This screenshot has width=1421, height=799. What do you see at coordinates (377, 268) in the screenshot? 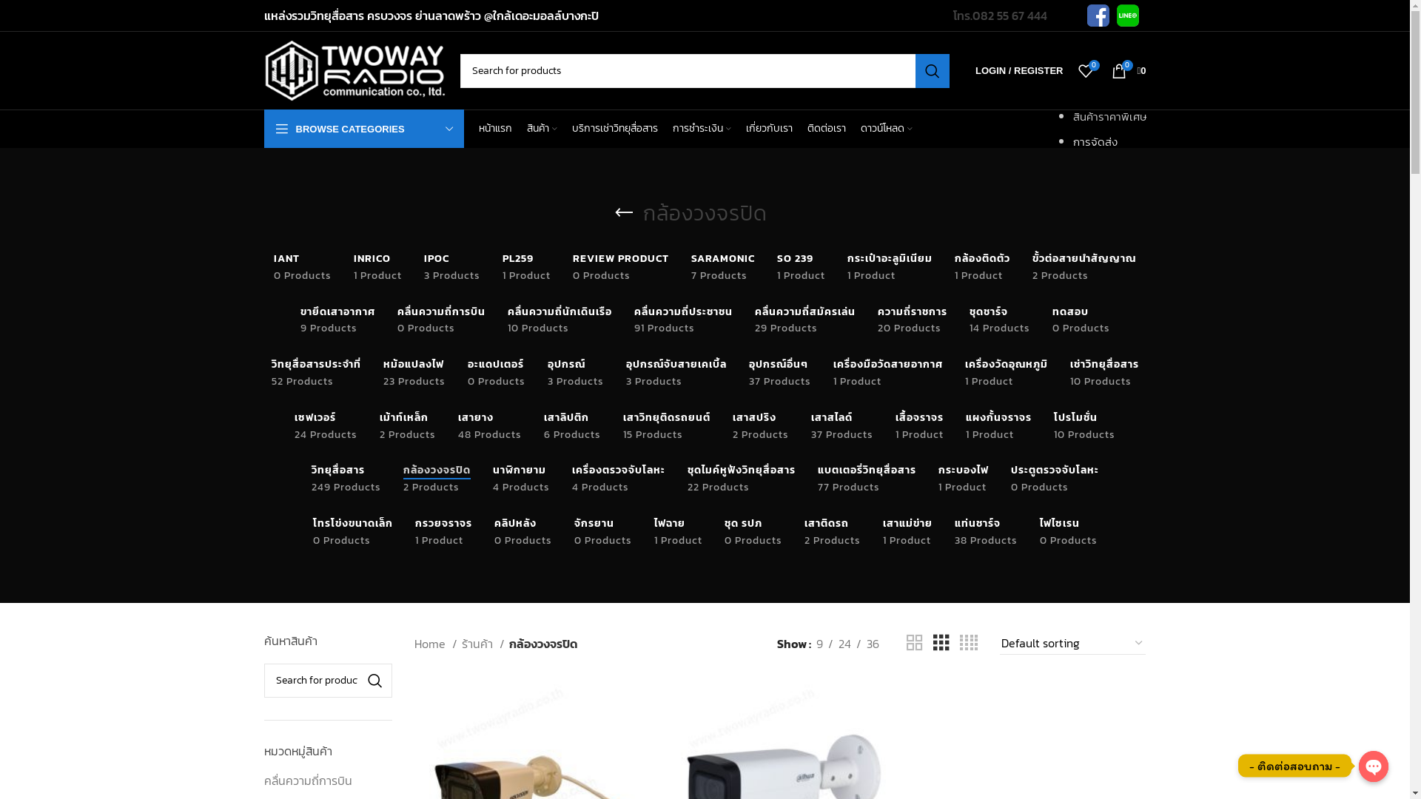
I see `INRICO
1 Product` at bounding box center [377, 268].